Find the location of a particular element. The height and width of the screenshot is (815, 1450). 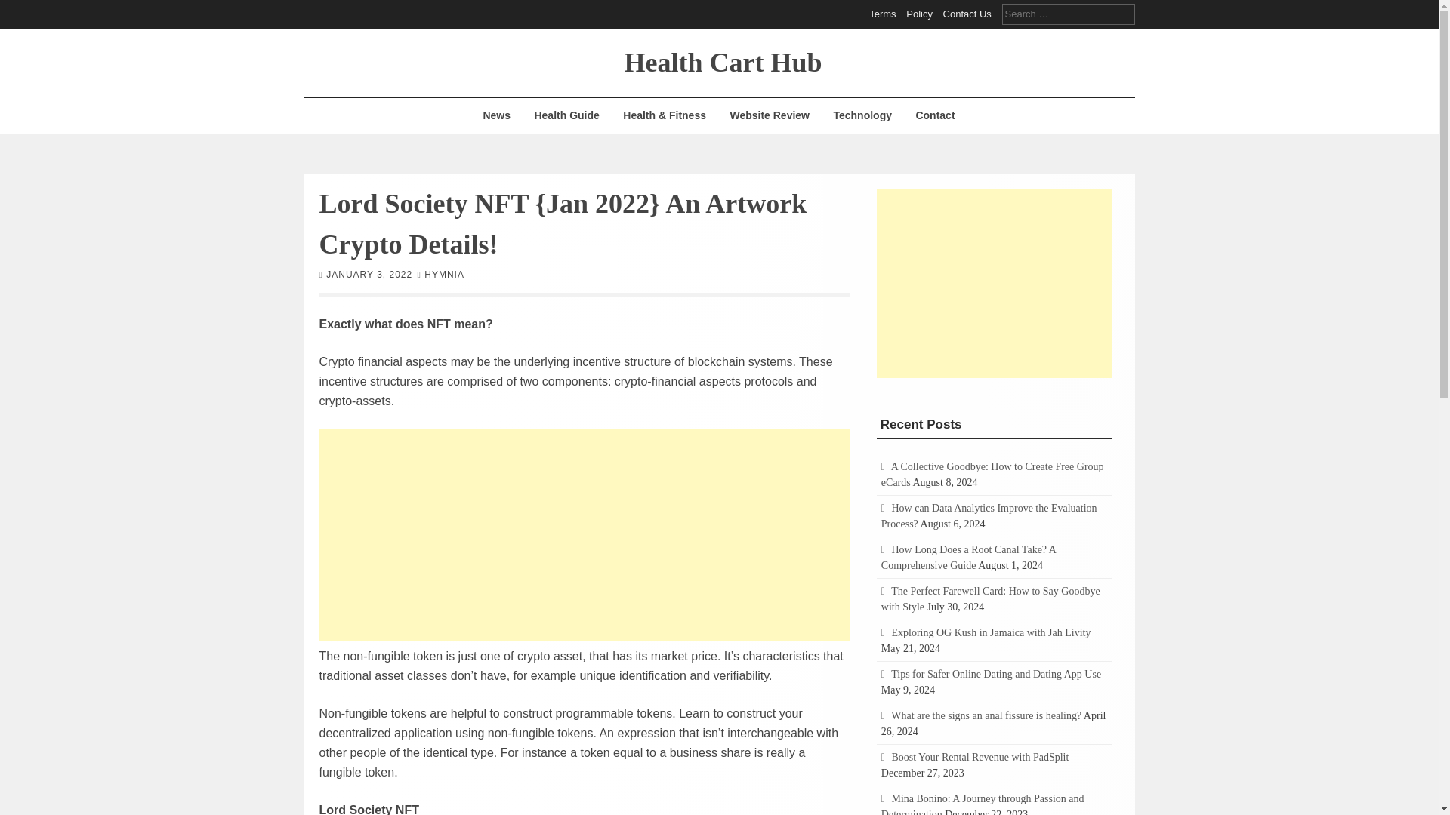

What are the signs an anal fissure is healing? is located at coordinates (986, 715).